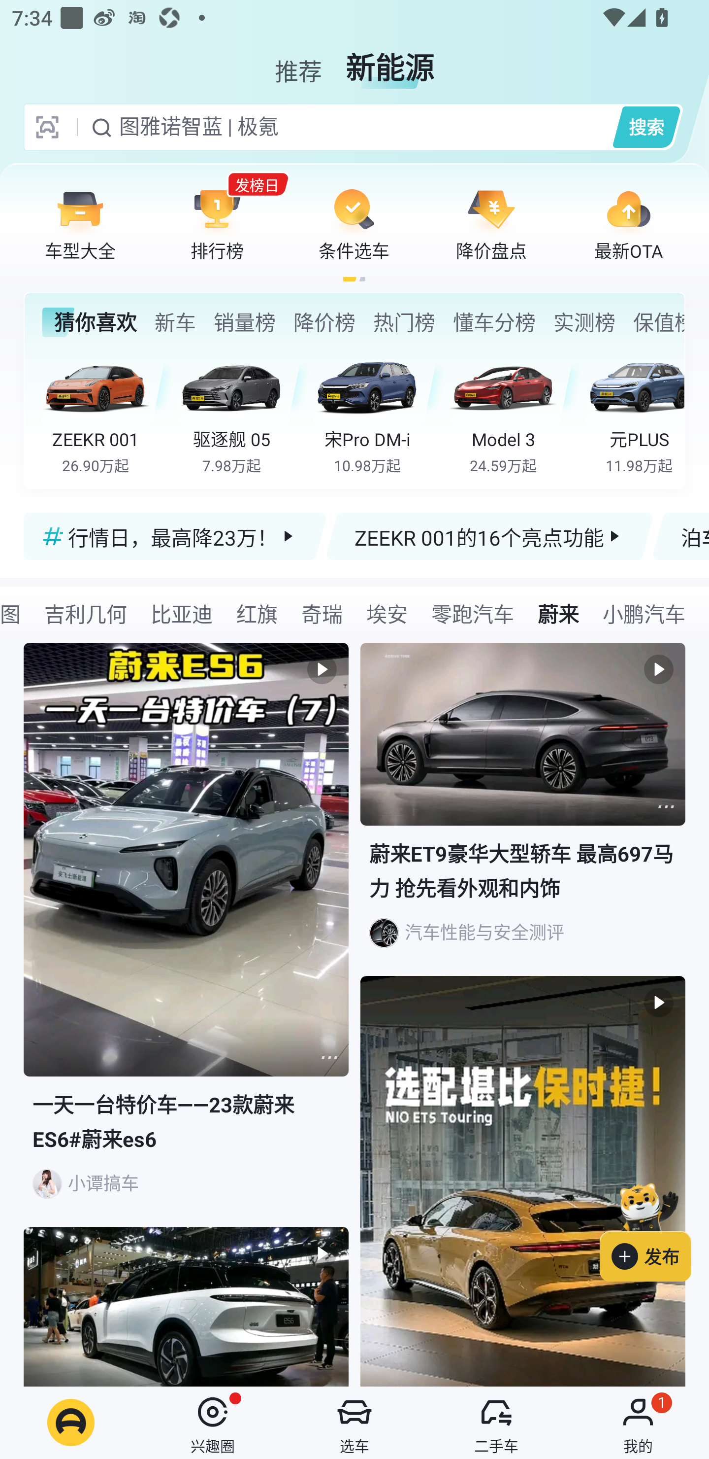 The height and width of the screenshot is (1459, 709). I want to click on Model 3 24.59万起, so click(515, 412).